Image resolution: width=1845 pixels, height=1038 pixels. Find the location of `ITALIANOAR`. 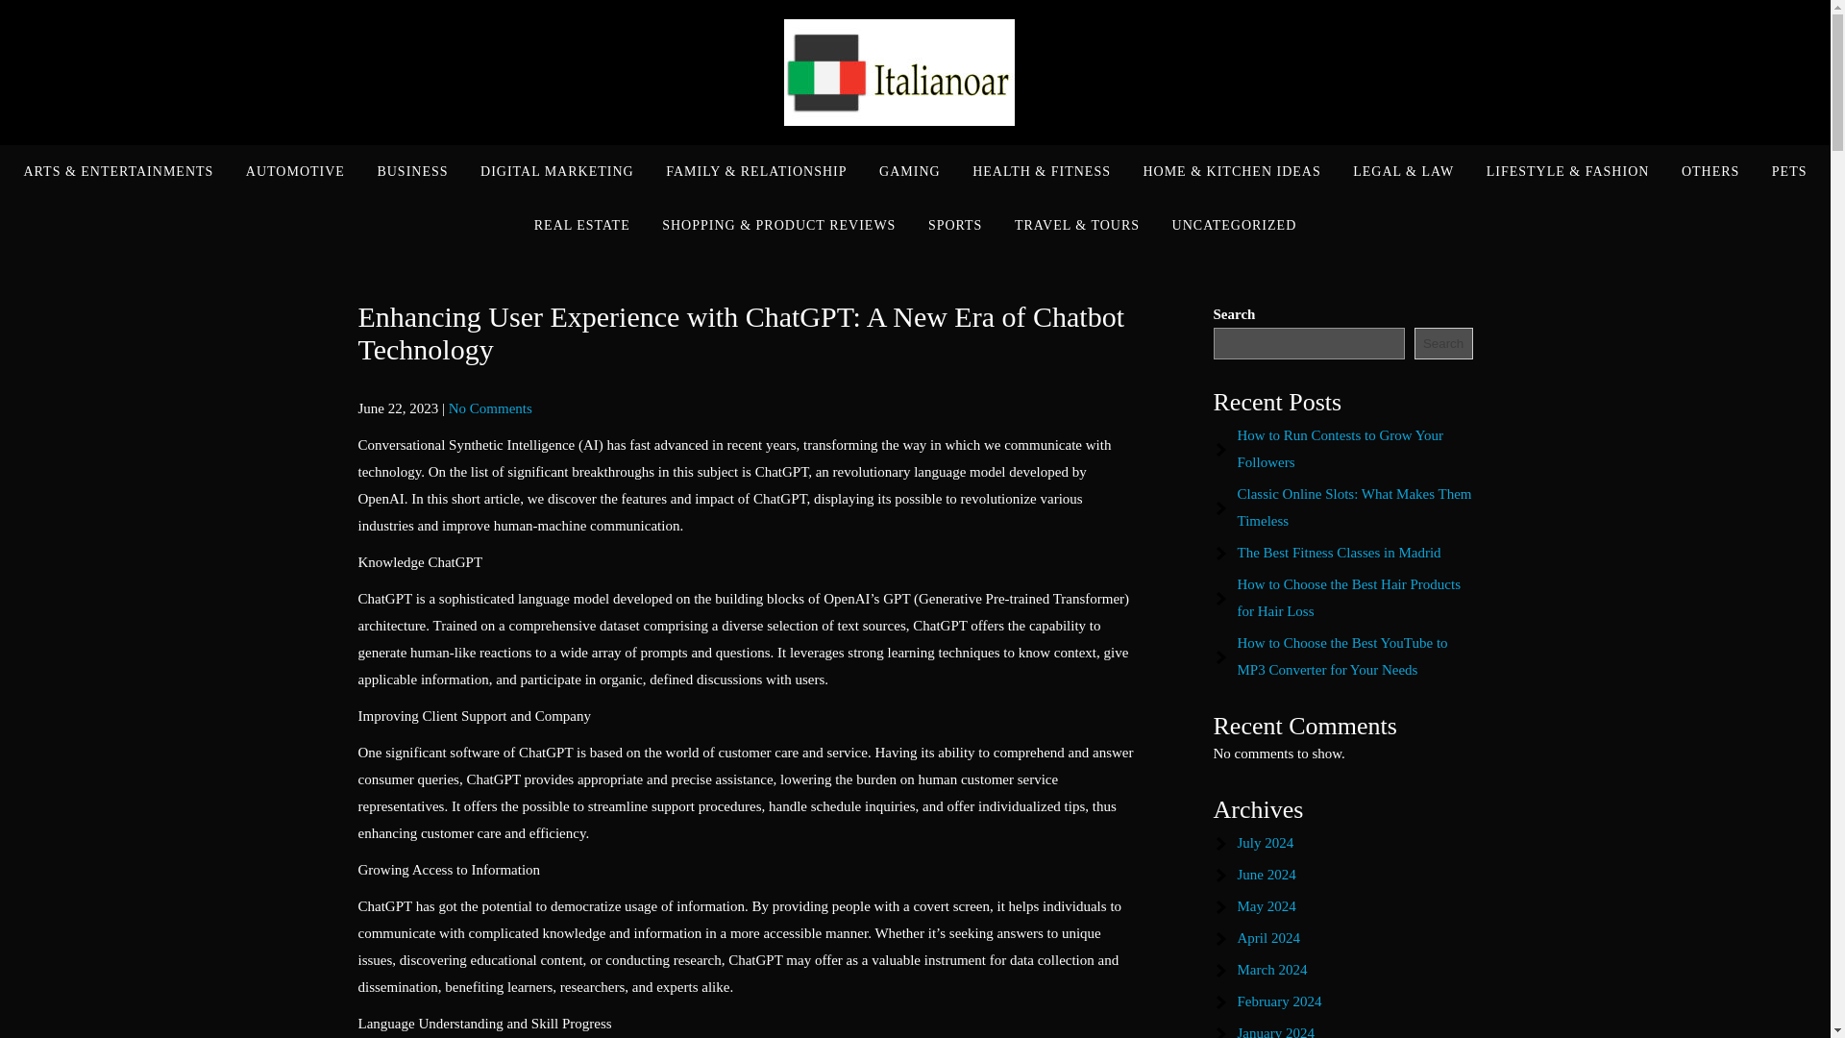

ITALIANOAR is located at coordinates (1190, 94).